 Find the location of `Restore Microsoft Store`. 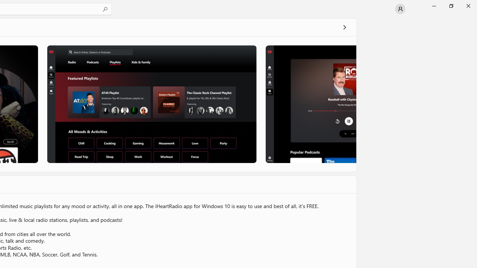

Restore Microsoft Store is located at coordinates (451, 6).